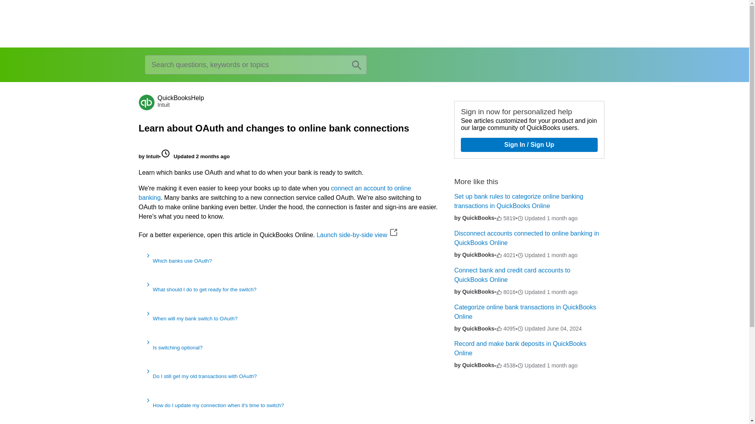 This screenshot has width=755, height=424. What do you see at coordinates (288, 347) in the screenshot?
I see `Is switching optional?` at bounding box center [288, 347].